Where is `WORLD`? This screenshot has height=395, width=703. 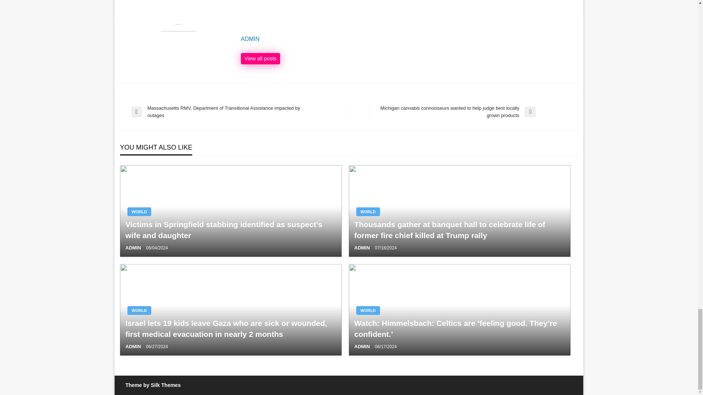
WORLD is located at coordinates (368, 211).